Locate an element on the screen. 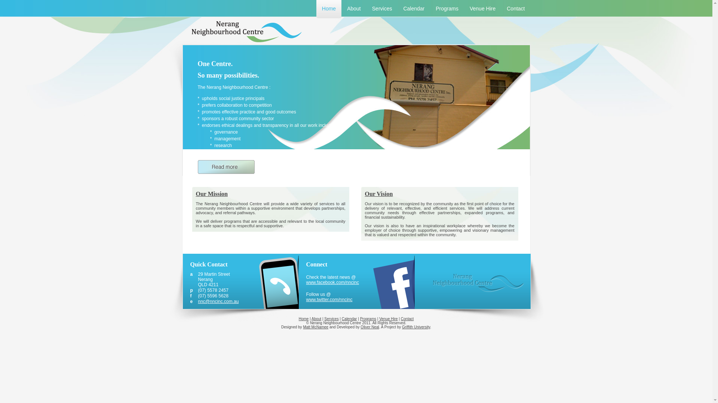 This screenshot has width=718, height=403. Read More is located at coordinates (226, 168).